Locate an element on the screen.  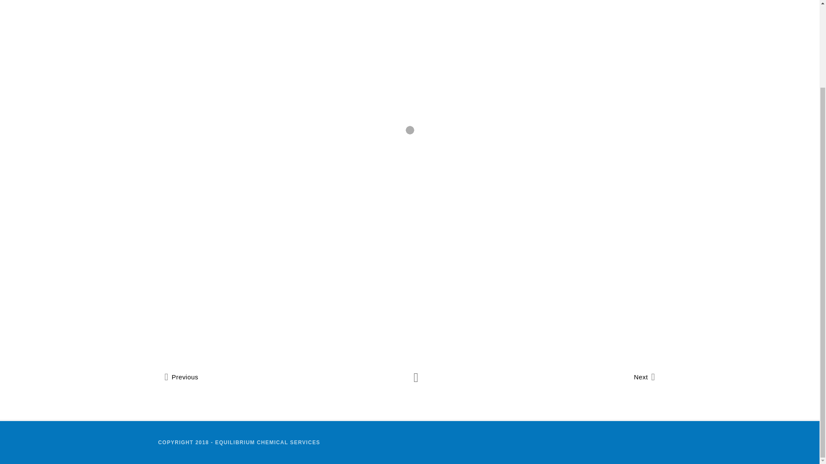
Previous is located at coordinates (181, 377).